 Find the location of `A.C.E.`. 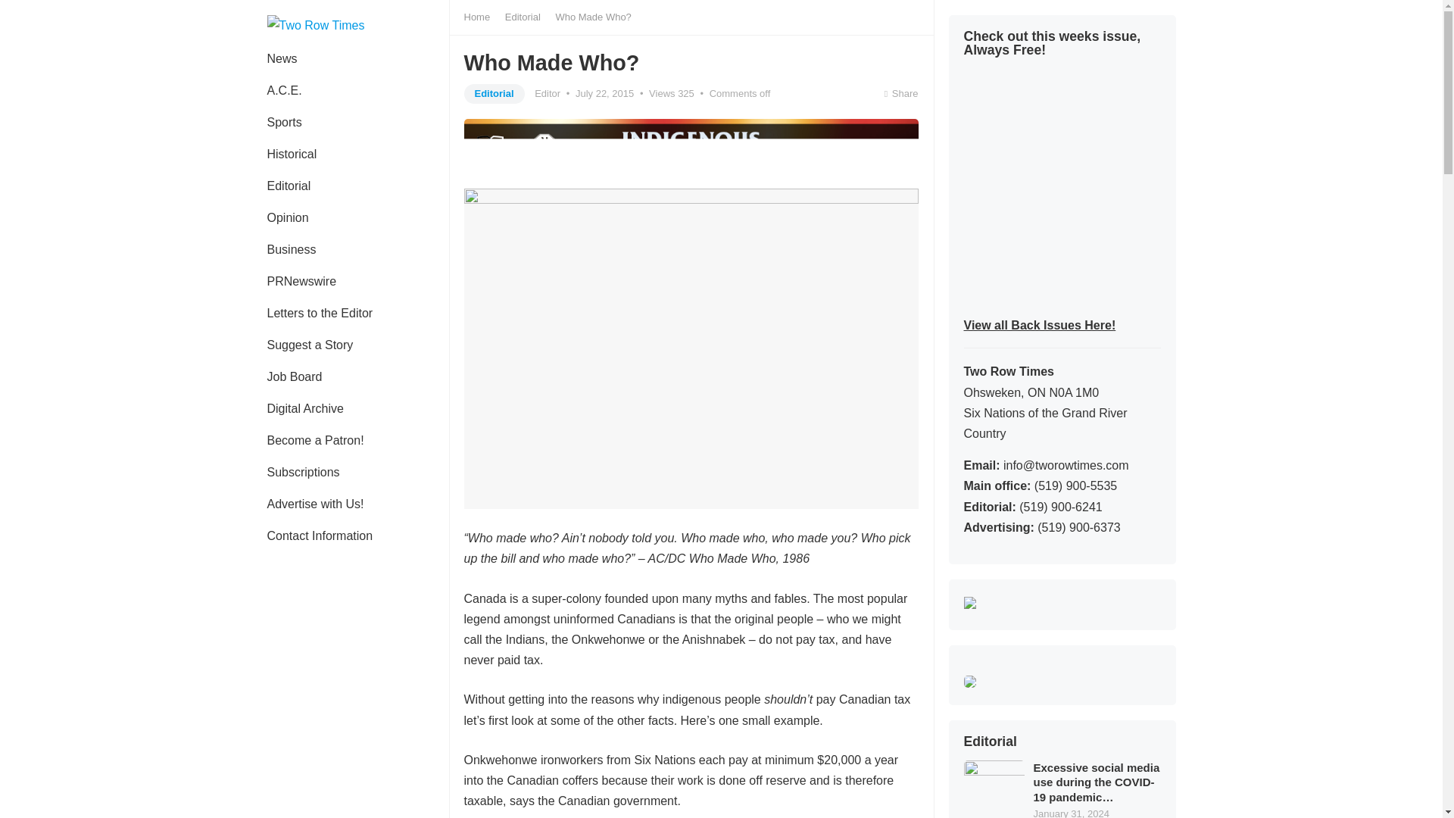

A.C.E. is located at coordinates (284, 91).